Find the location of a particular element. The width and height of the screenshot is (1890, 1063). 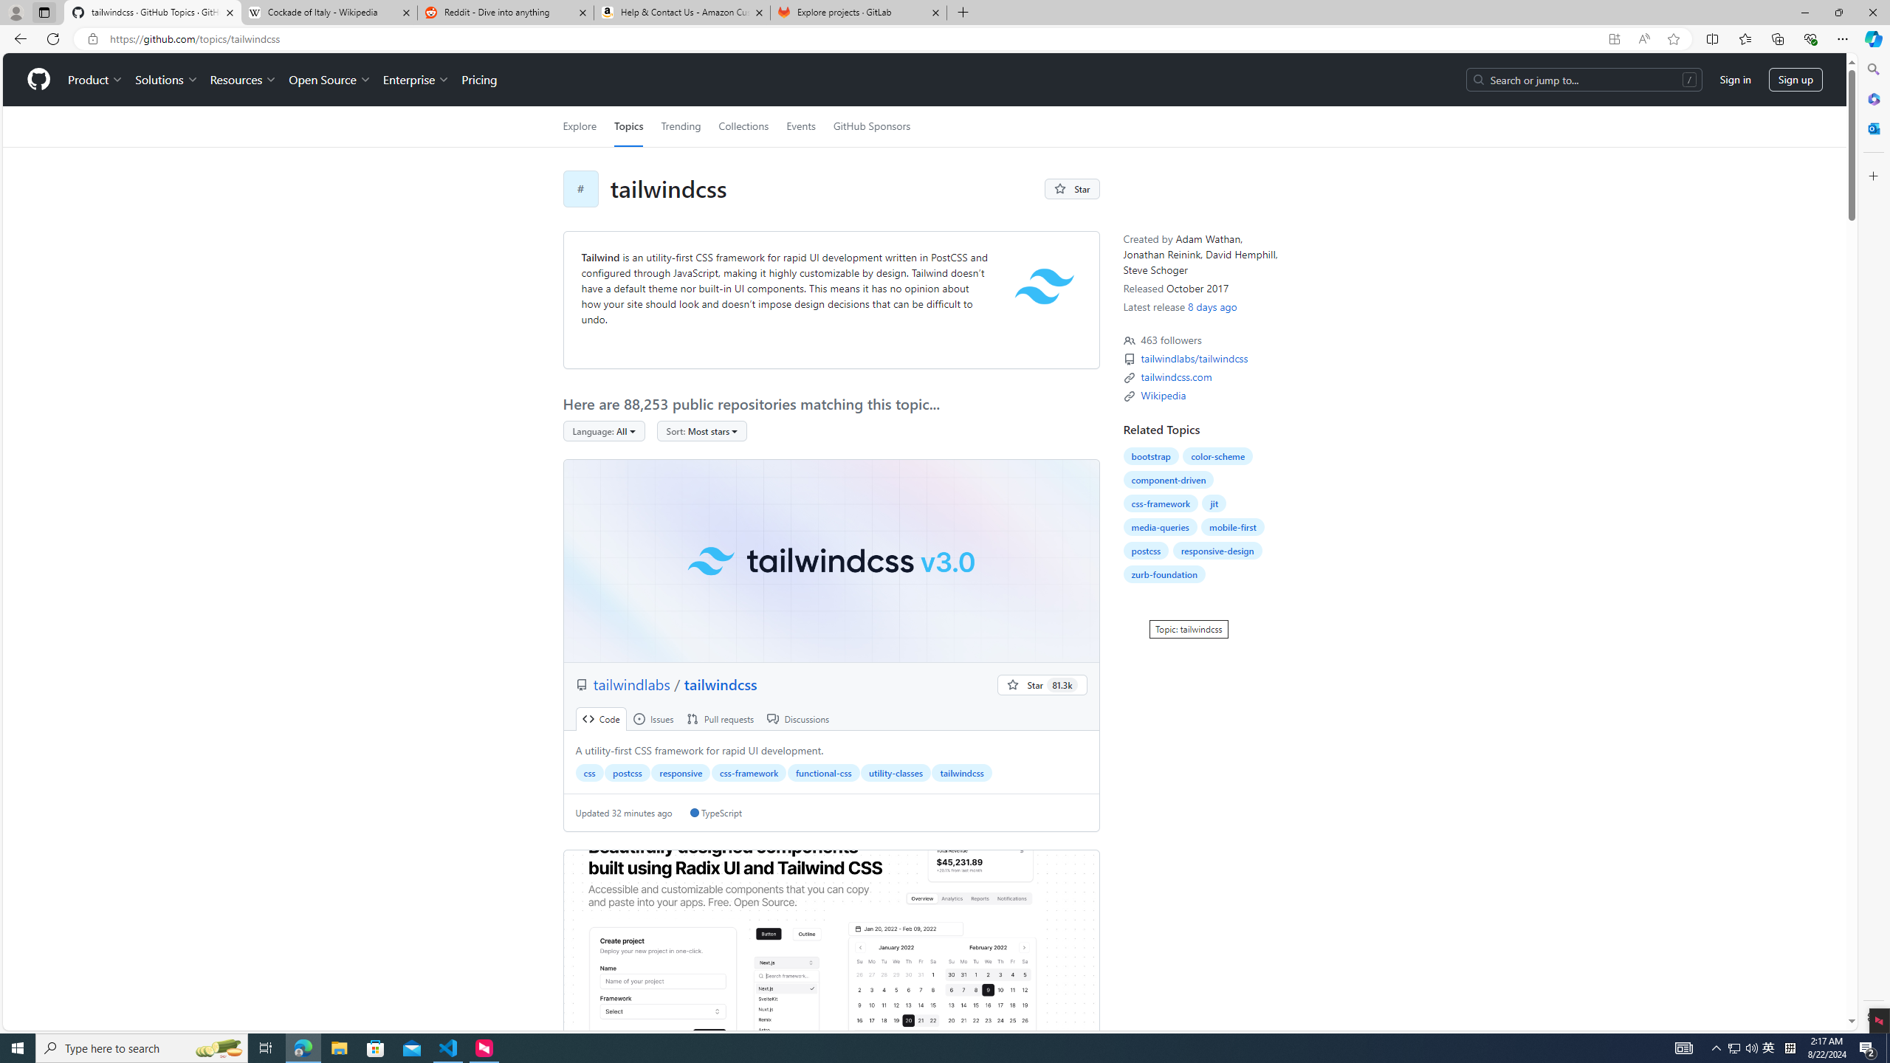

Events is located at coordinates (800, 126).